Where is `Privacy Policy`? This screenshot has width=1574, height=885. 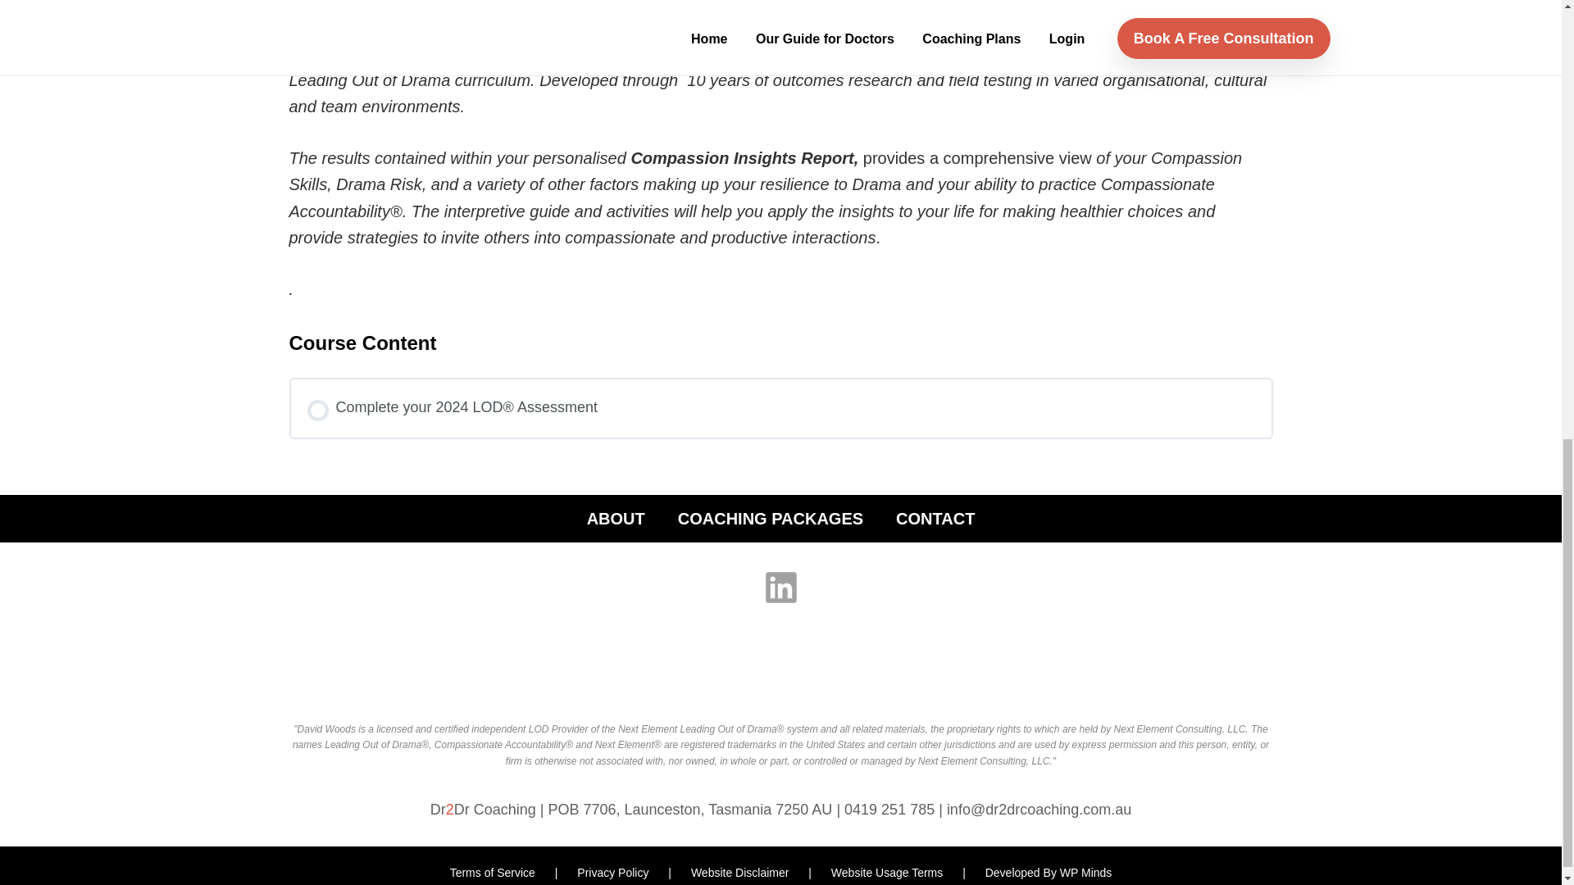 Privacy Policy is located at coordinates (614, 873).